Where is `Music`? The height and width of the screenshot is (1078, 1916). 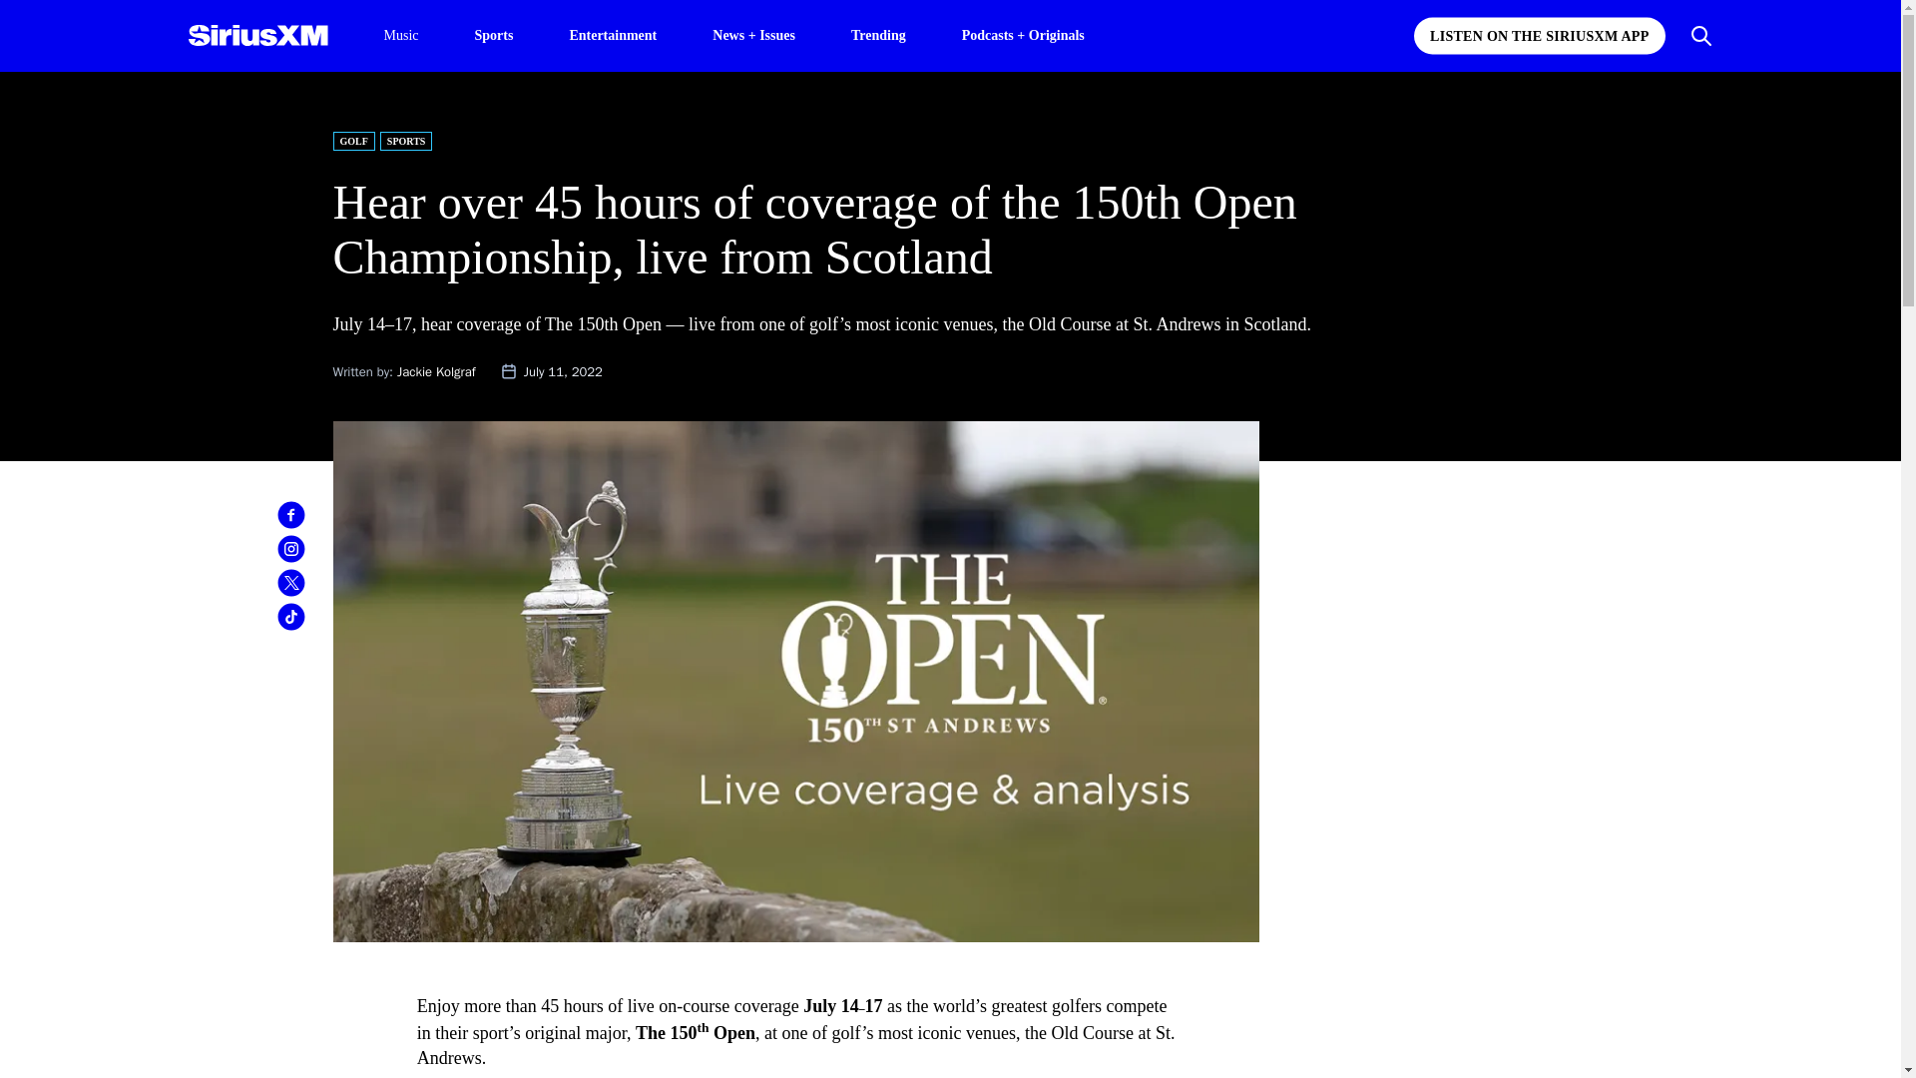
Music is located at coordinates (400, 36).